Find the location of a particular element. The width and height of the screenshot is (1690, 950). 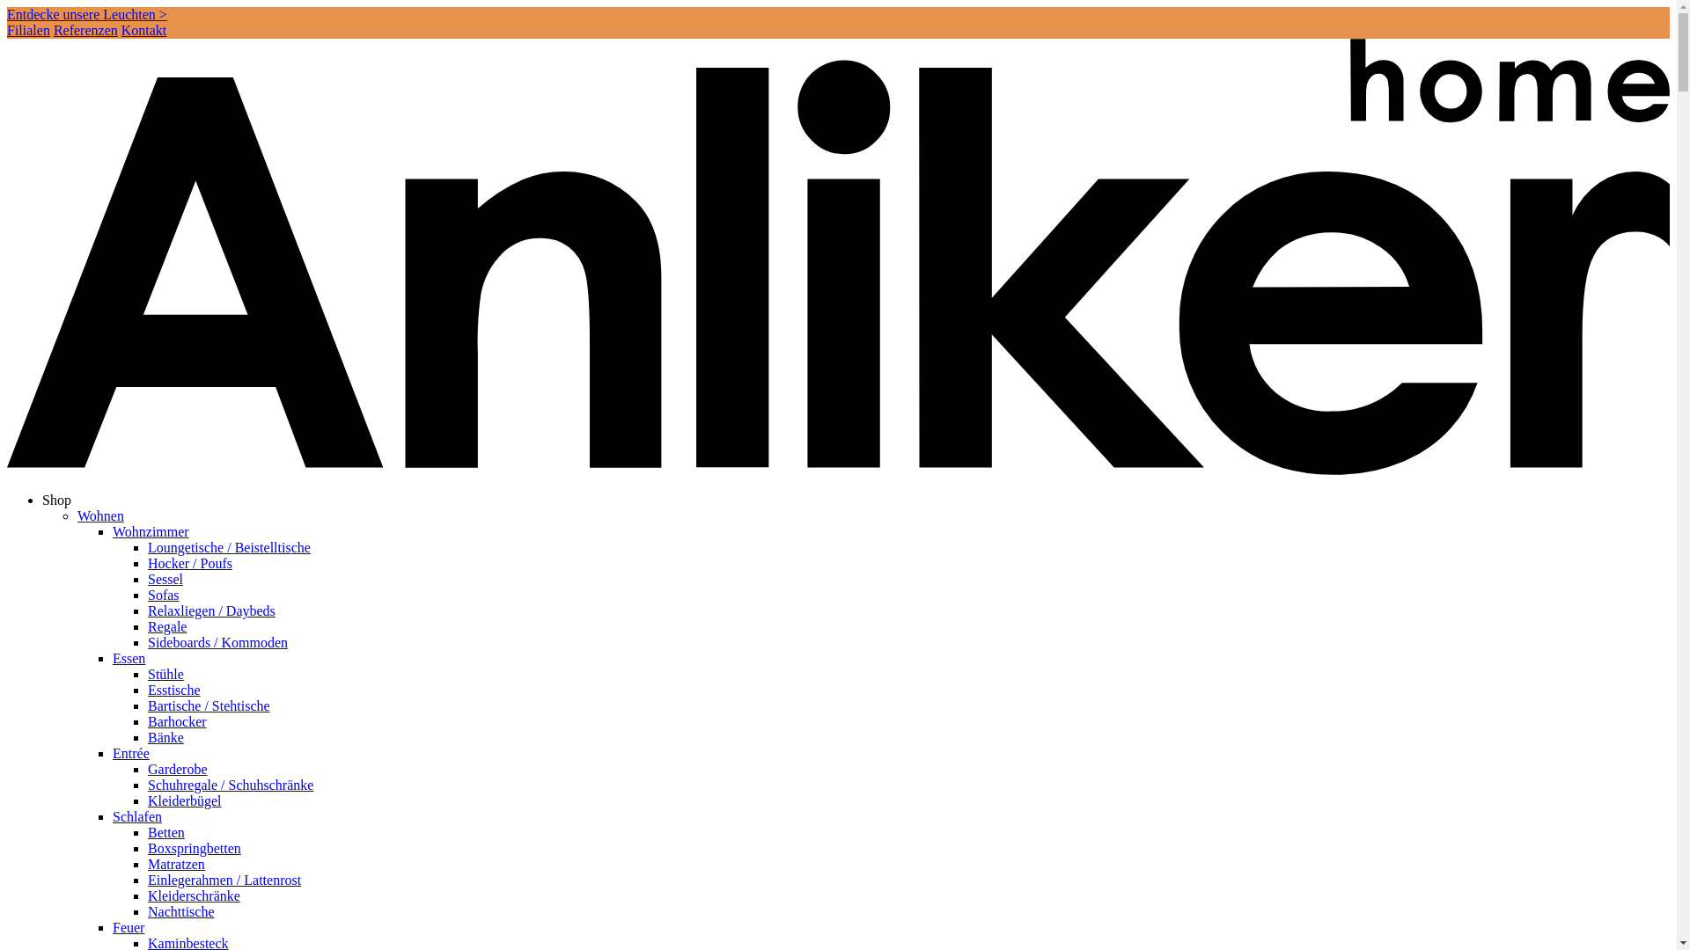

Hocker / Poufs is located at coordinates (190, 563).